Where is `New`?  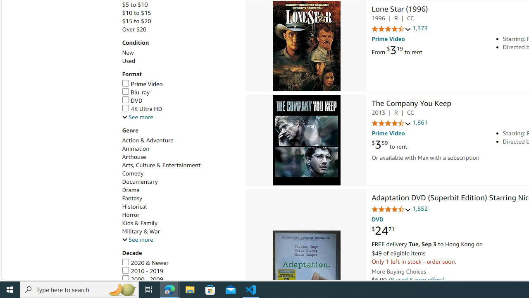 New is located at coordinates (179, 53).